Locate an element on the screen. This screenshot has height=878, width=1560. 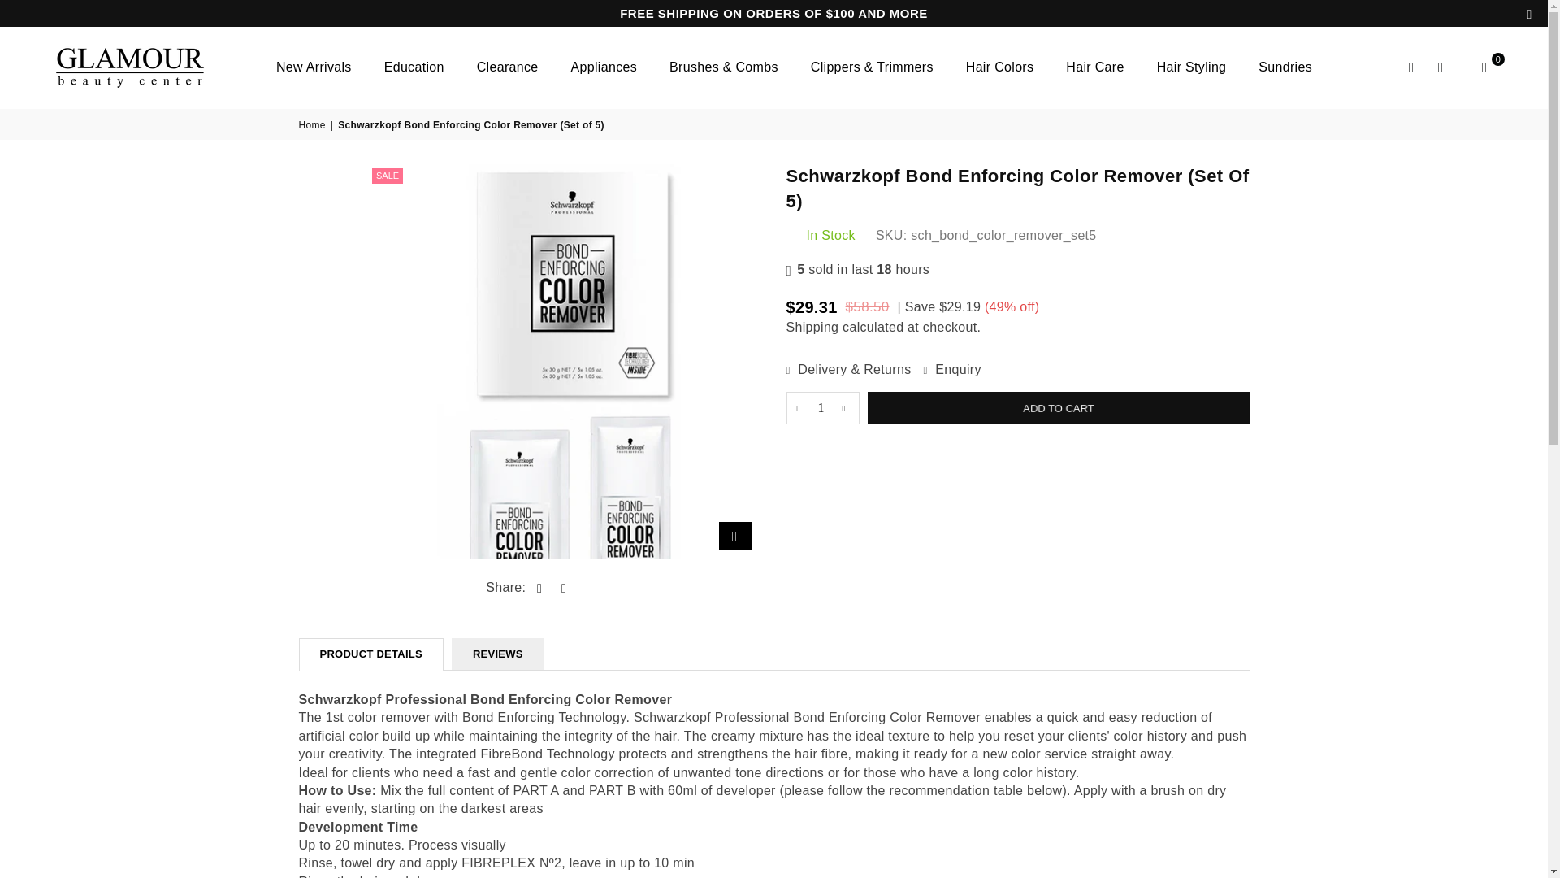
Back to the home page is located at coordinates (314, 125).